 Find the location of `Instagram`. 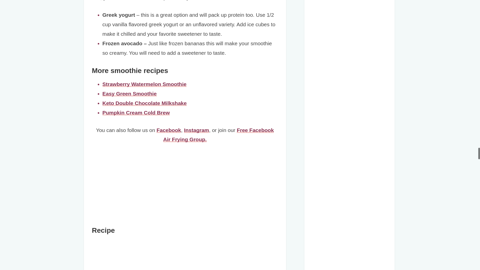

Instagram is located at coordinates (196, 130).